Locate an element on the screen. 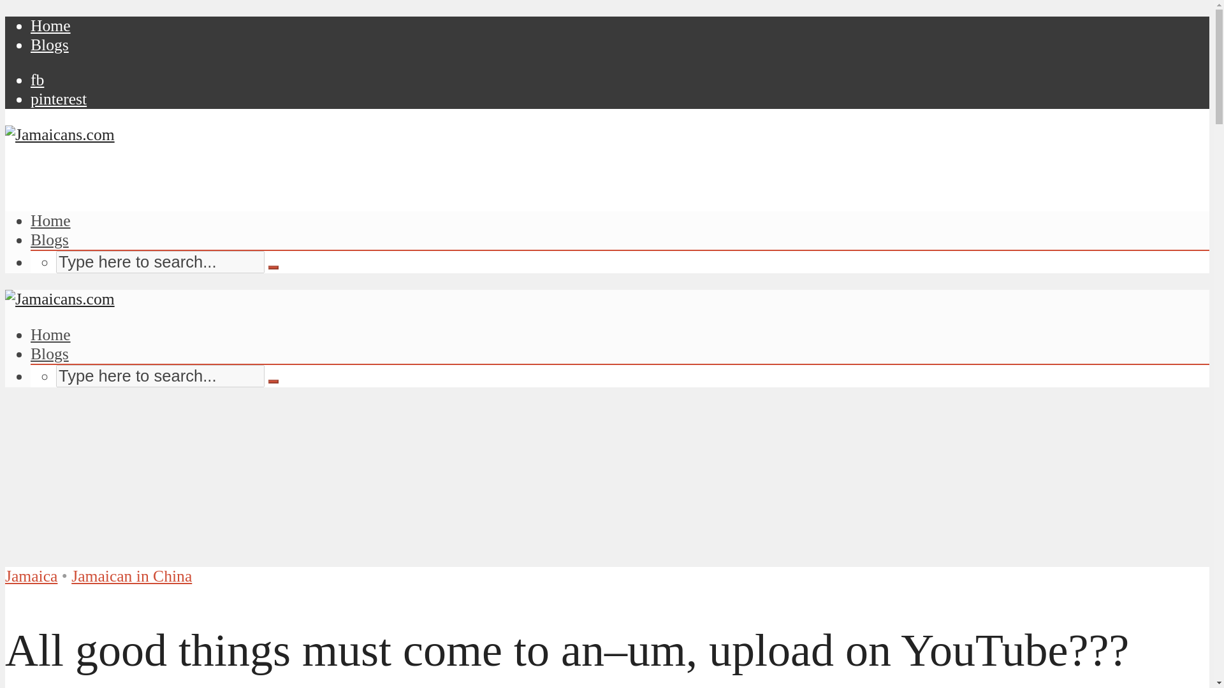  pinterest is located at coordinates (59, 99).